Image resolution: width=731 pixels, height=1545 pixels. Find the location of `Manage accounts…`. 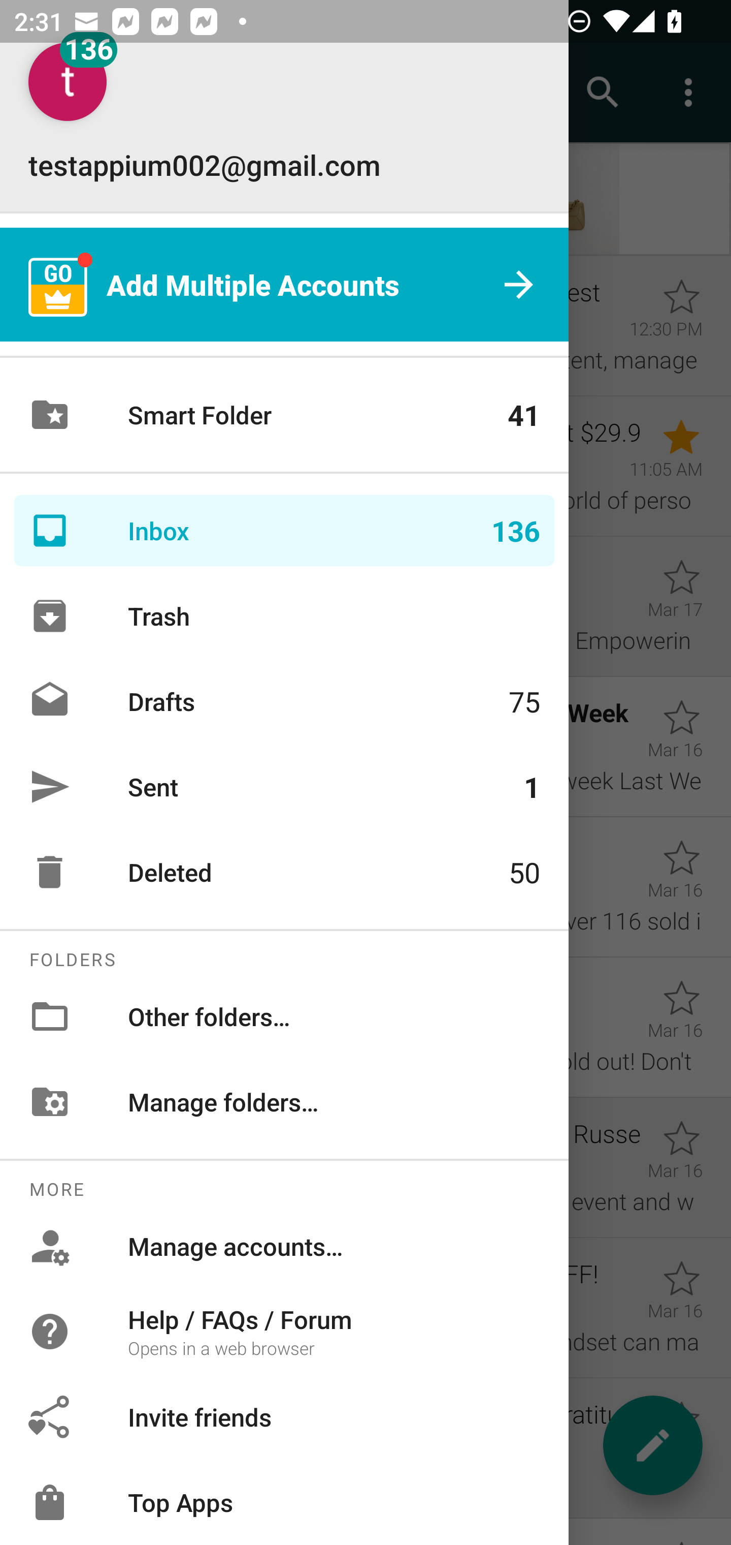

Manage accounts… is located at coordinates (284, 1246).